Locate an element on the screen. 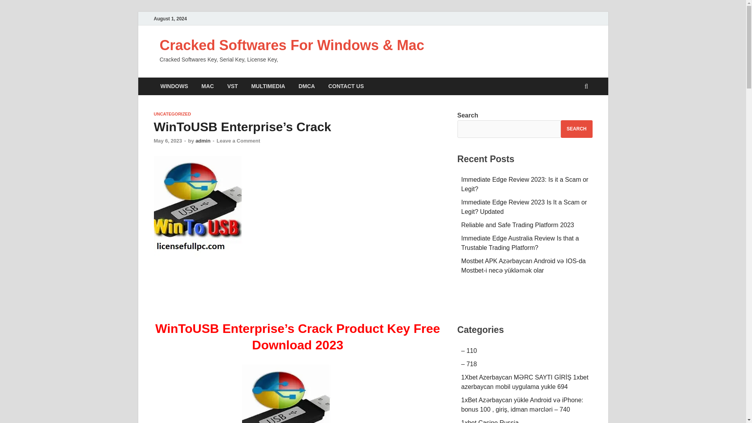  admin is located at coordinates (203, 141).